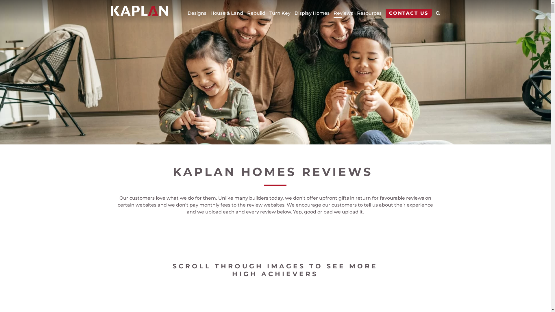 This screenshot has width=555, height=312. Describe the element at coordinates (427, 14) in the screenshot. I see `Search` at that location.